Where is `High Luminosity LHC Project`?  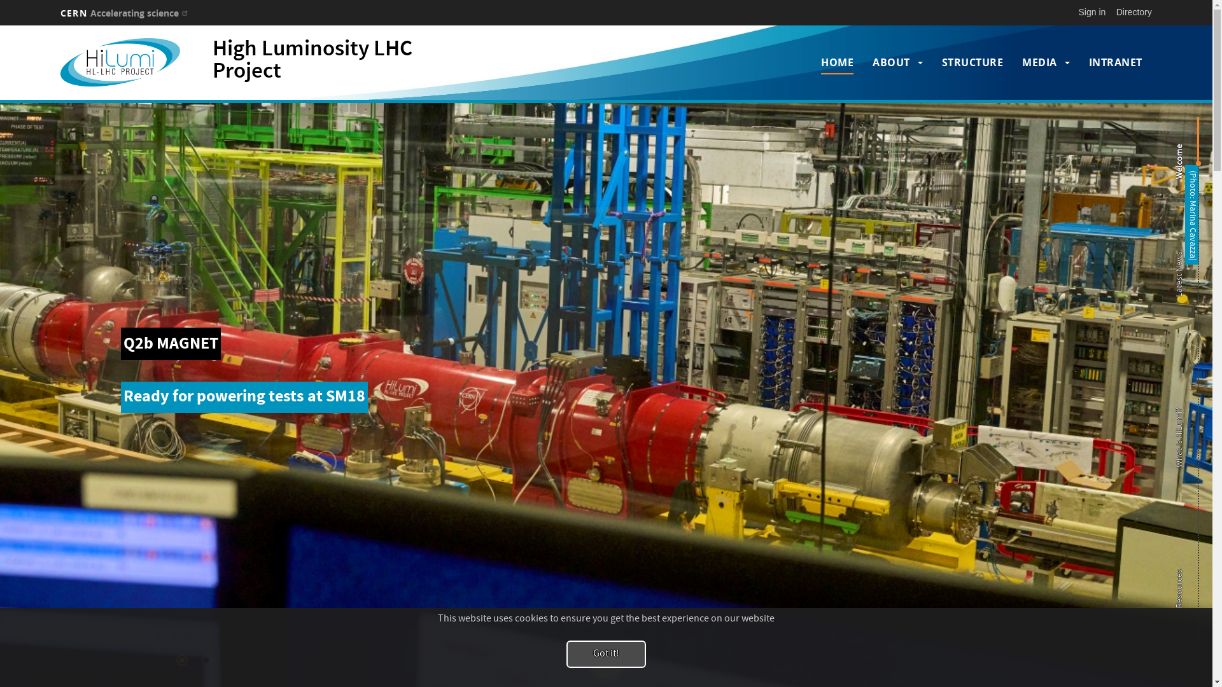 High Luminosity LHC Project is located at coordinates (313, 61).